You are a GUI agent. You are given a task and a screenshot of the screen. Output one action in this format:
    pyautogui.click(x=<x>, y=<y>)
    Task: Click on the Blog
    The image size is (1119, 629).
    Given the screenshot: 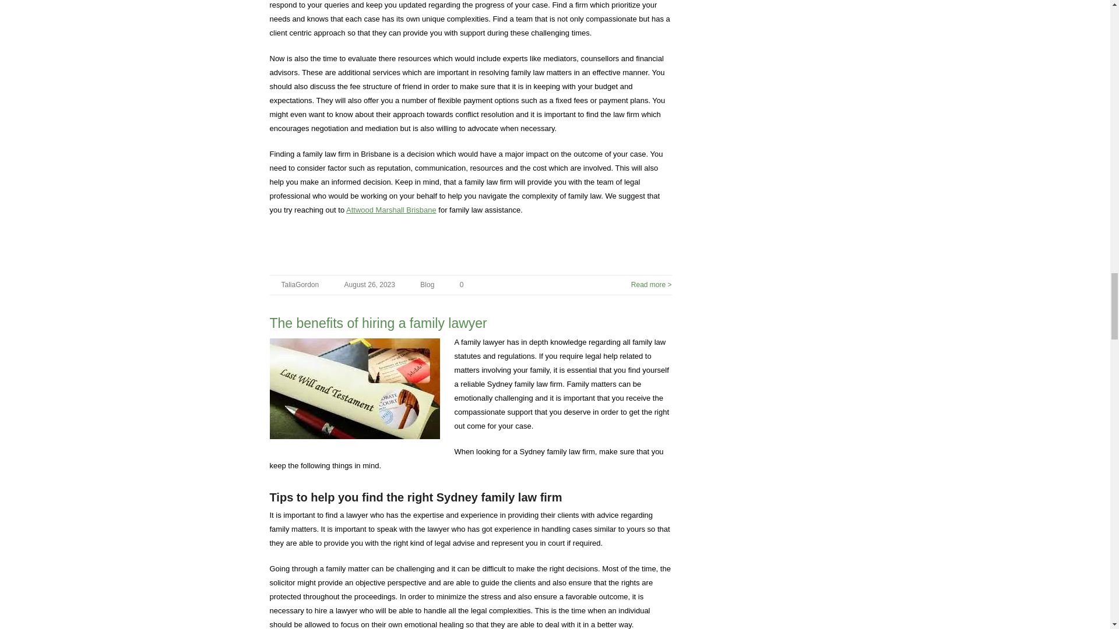 What is the action you would take?
    pyautogui.click(x=427, y=284)
    